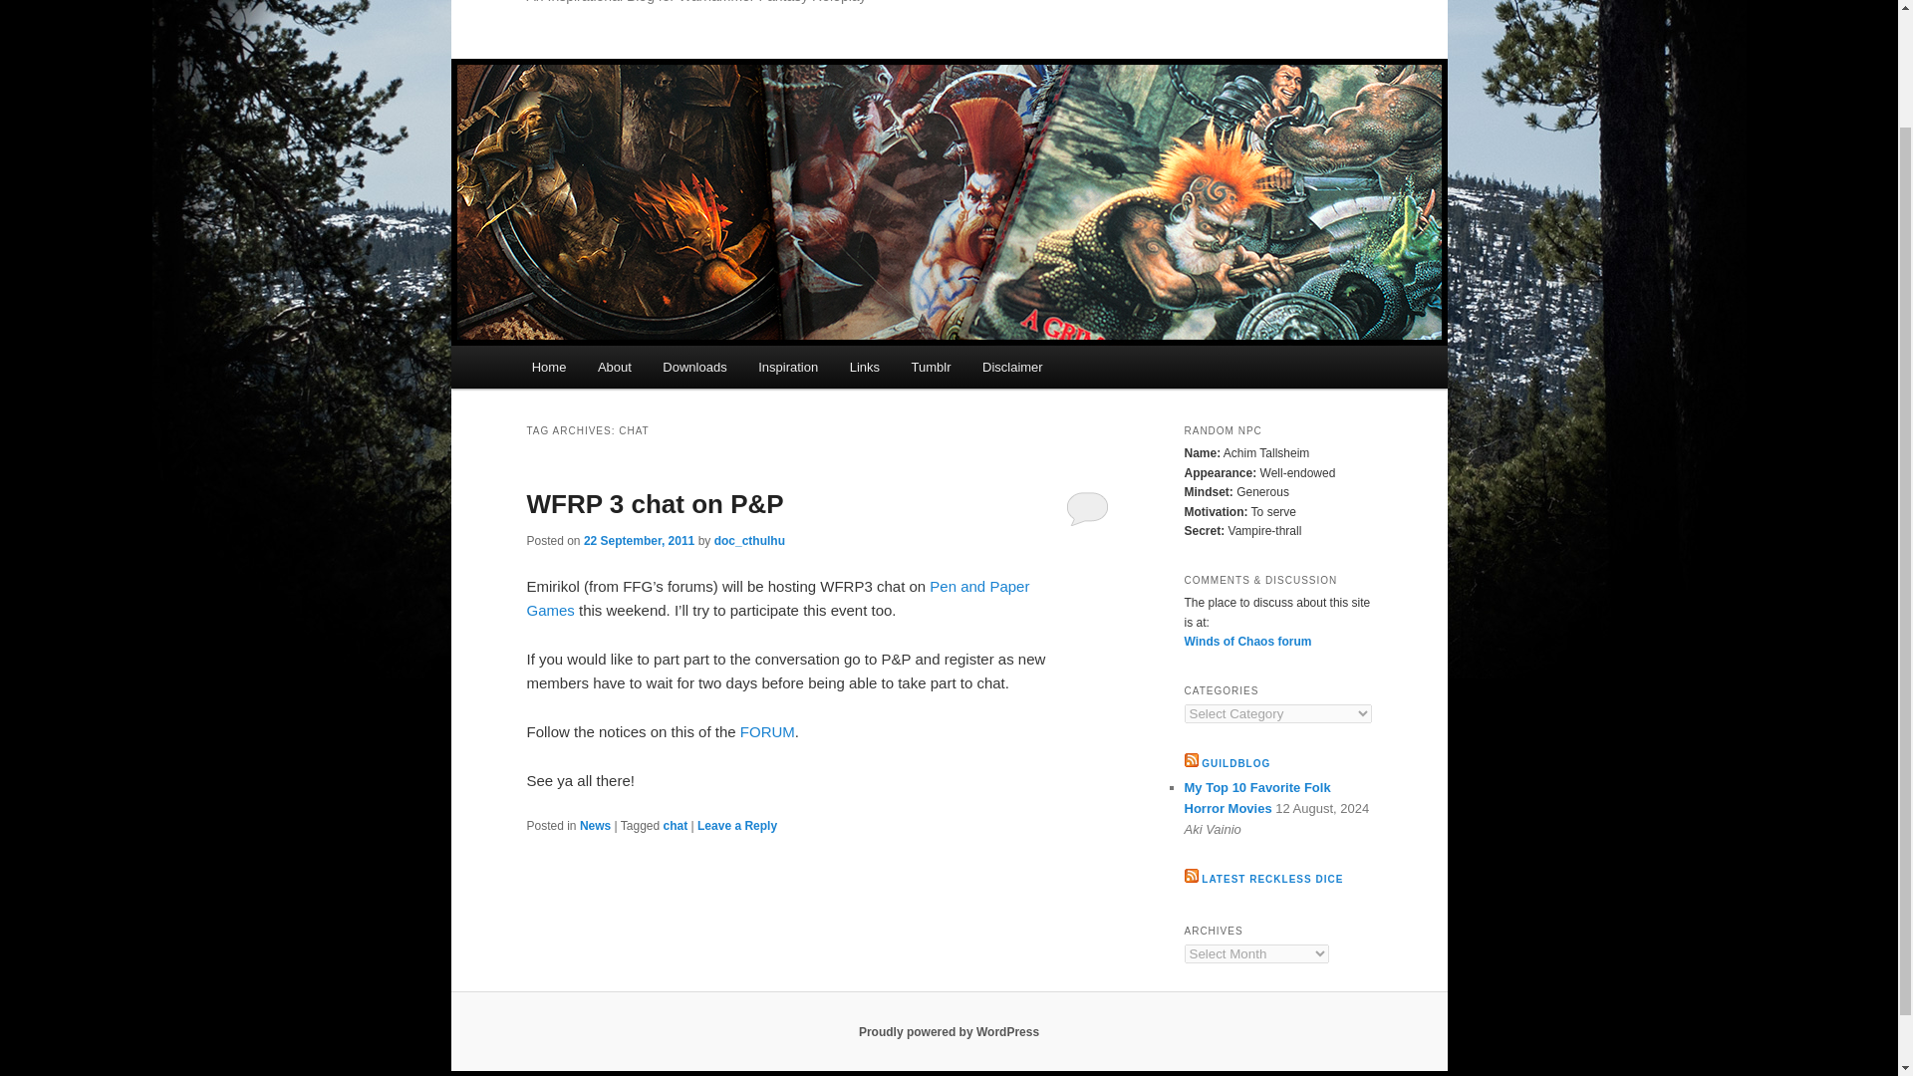  I want to click on Tumblr, so click(931, 367).